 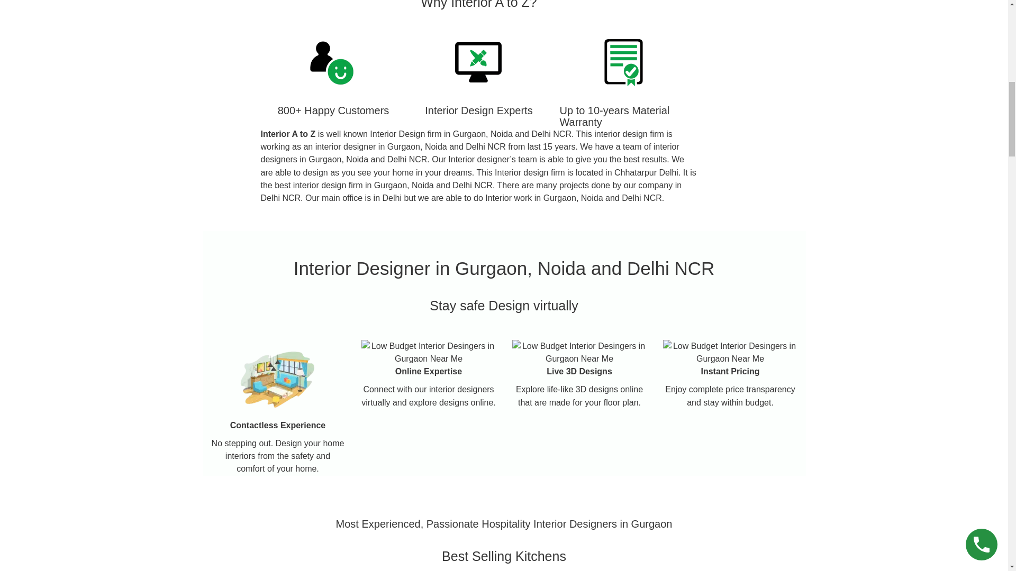 What do you see at coordinates (478, 62) in the screenshot?
I see `Low Budget Interior Desingers in Gurgaon Near Me` at bounding box center [478, 62].